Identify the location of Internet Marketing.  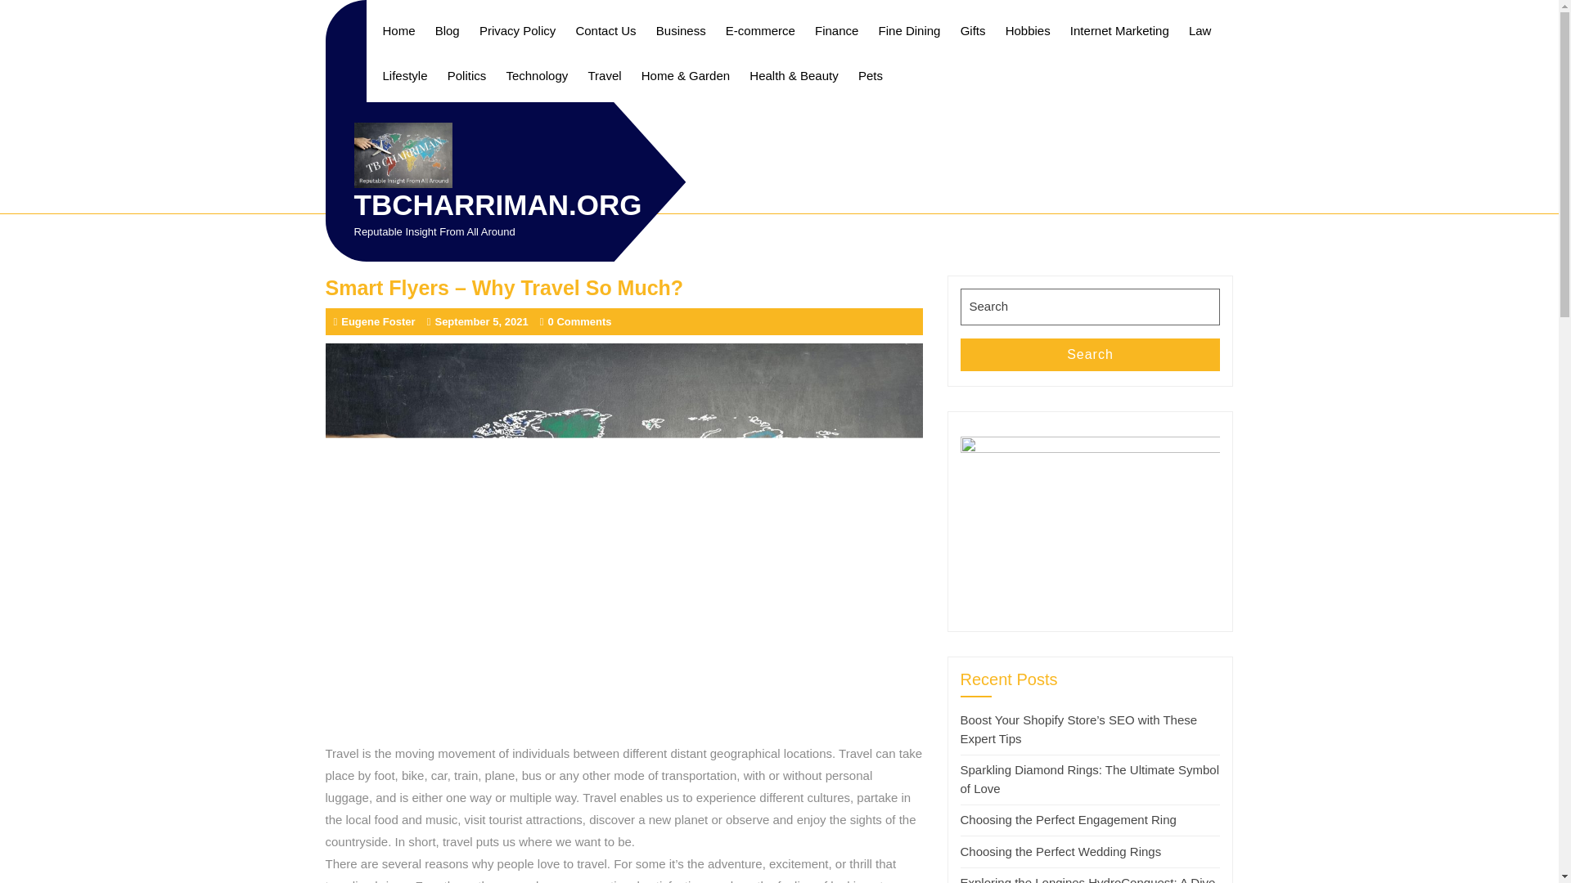
(1119, 29).